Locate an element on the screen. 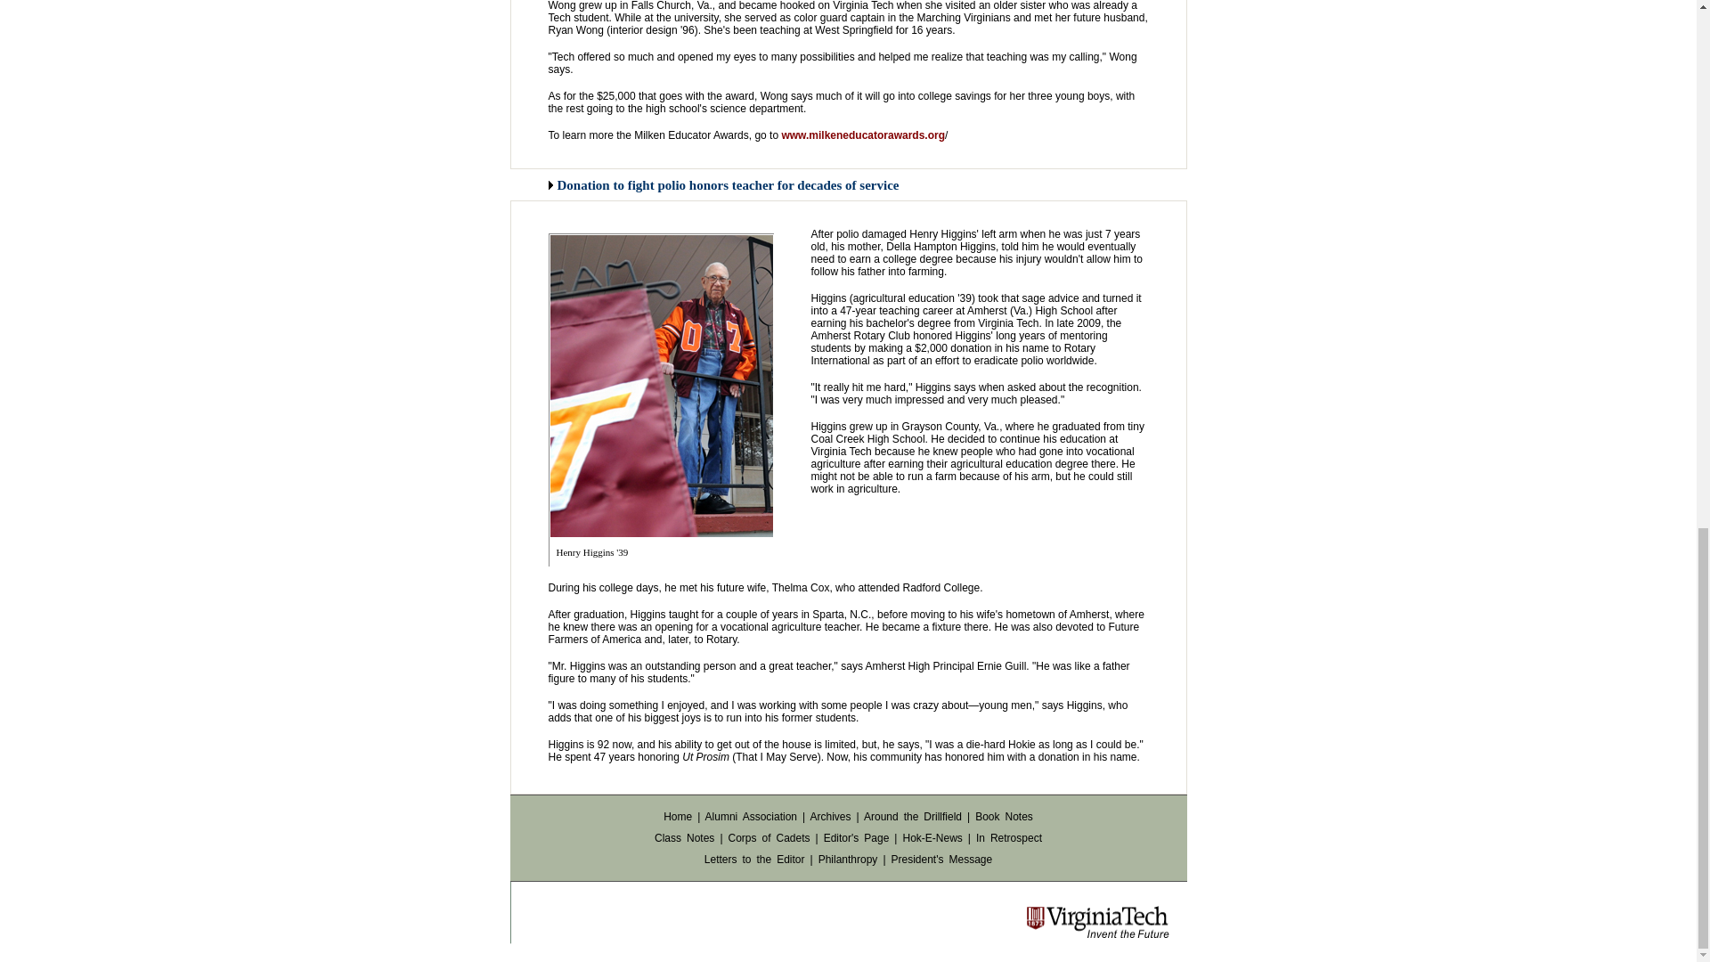 The height and width of the screenshot is (962, 1710). President's Message is located at coordinates (940, 859).